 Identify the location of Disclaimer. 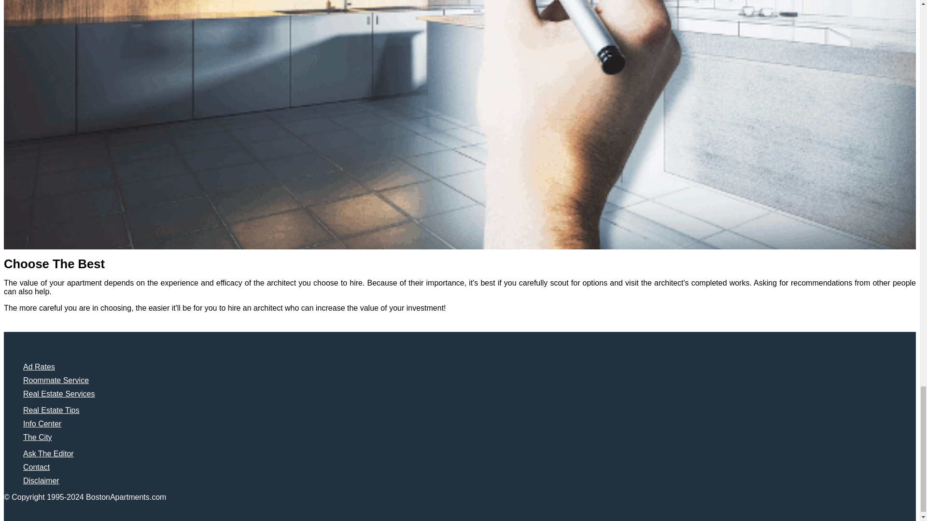
(41, 480).